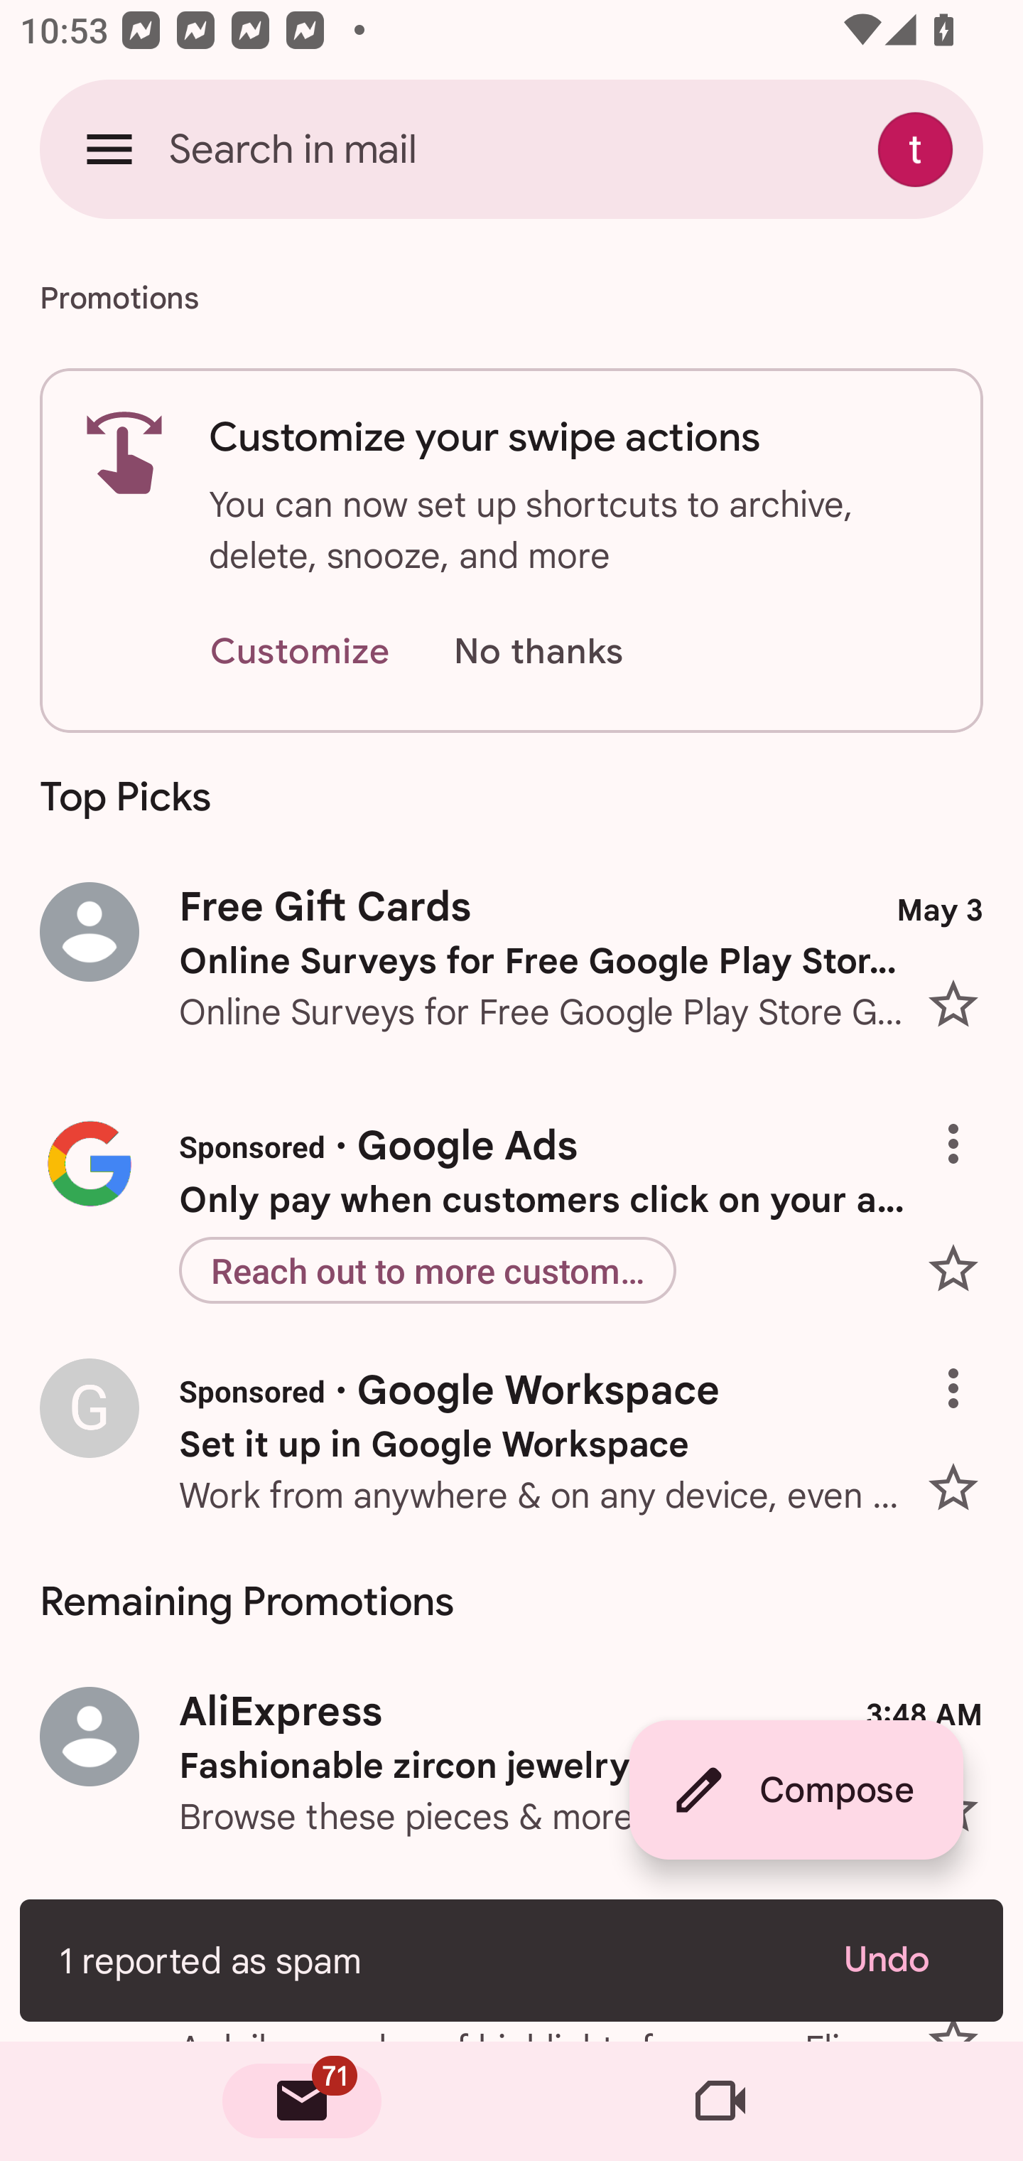  I want to click on Add star, so click(963, 1268).